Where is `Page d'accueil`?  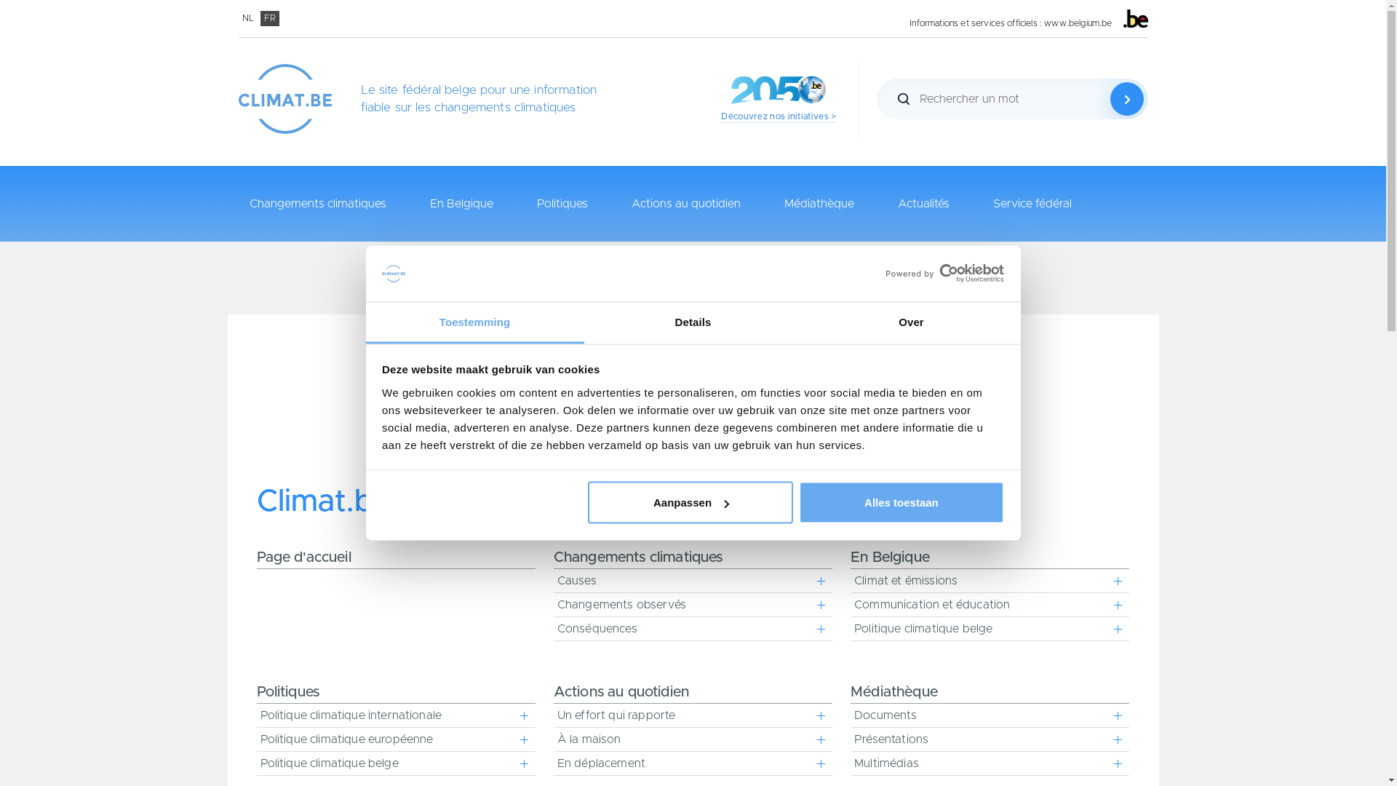 Page d'accueil is located at coordinates (396, 560).